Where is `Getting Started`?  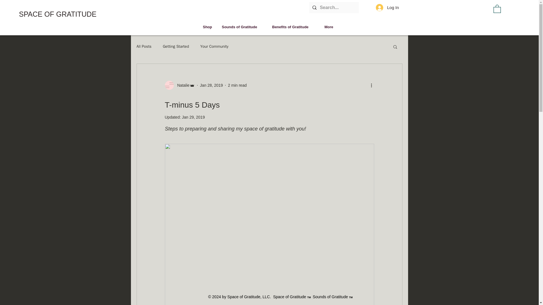
Getting Started is located at coordinates (176, 46).